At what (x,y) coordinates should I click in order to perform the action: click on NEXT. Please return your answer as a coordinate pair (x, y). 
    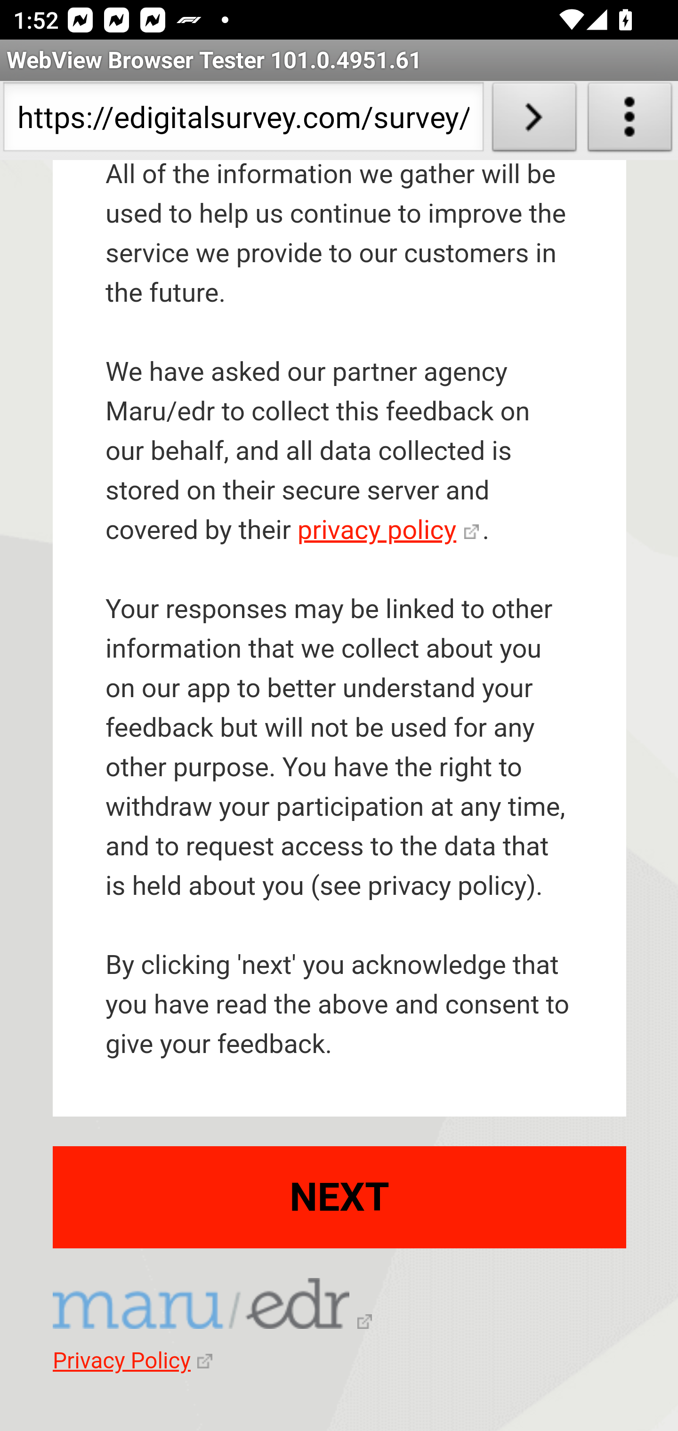
    Looking at the image, I should click on (340, 1197).